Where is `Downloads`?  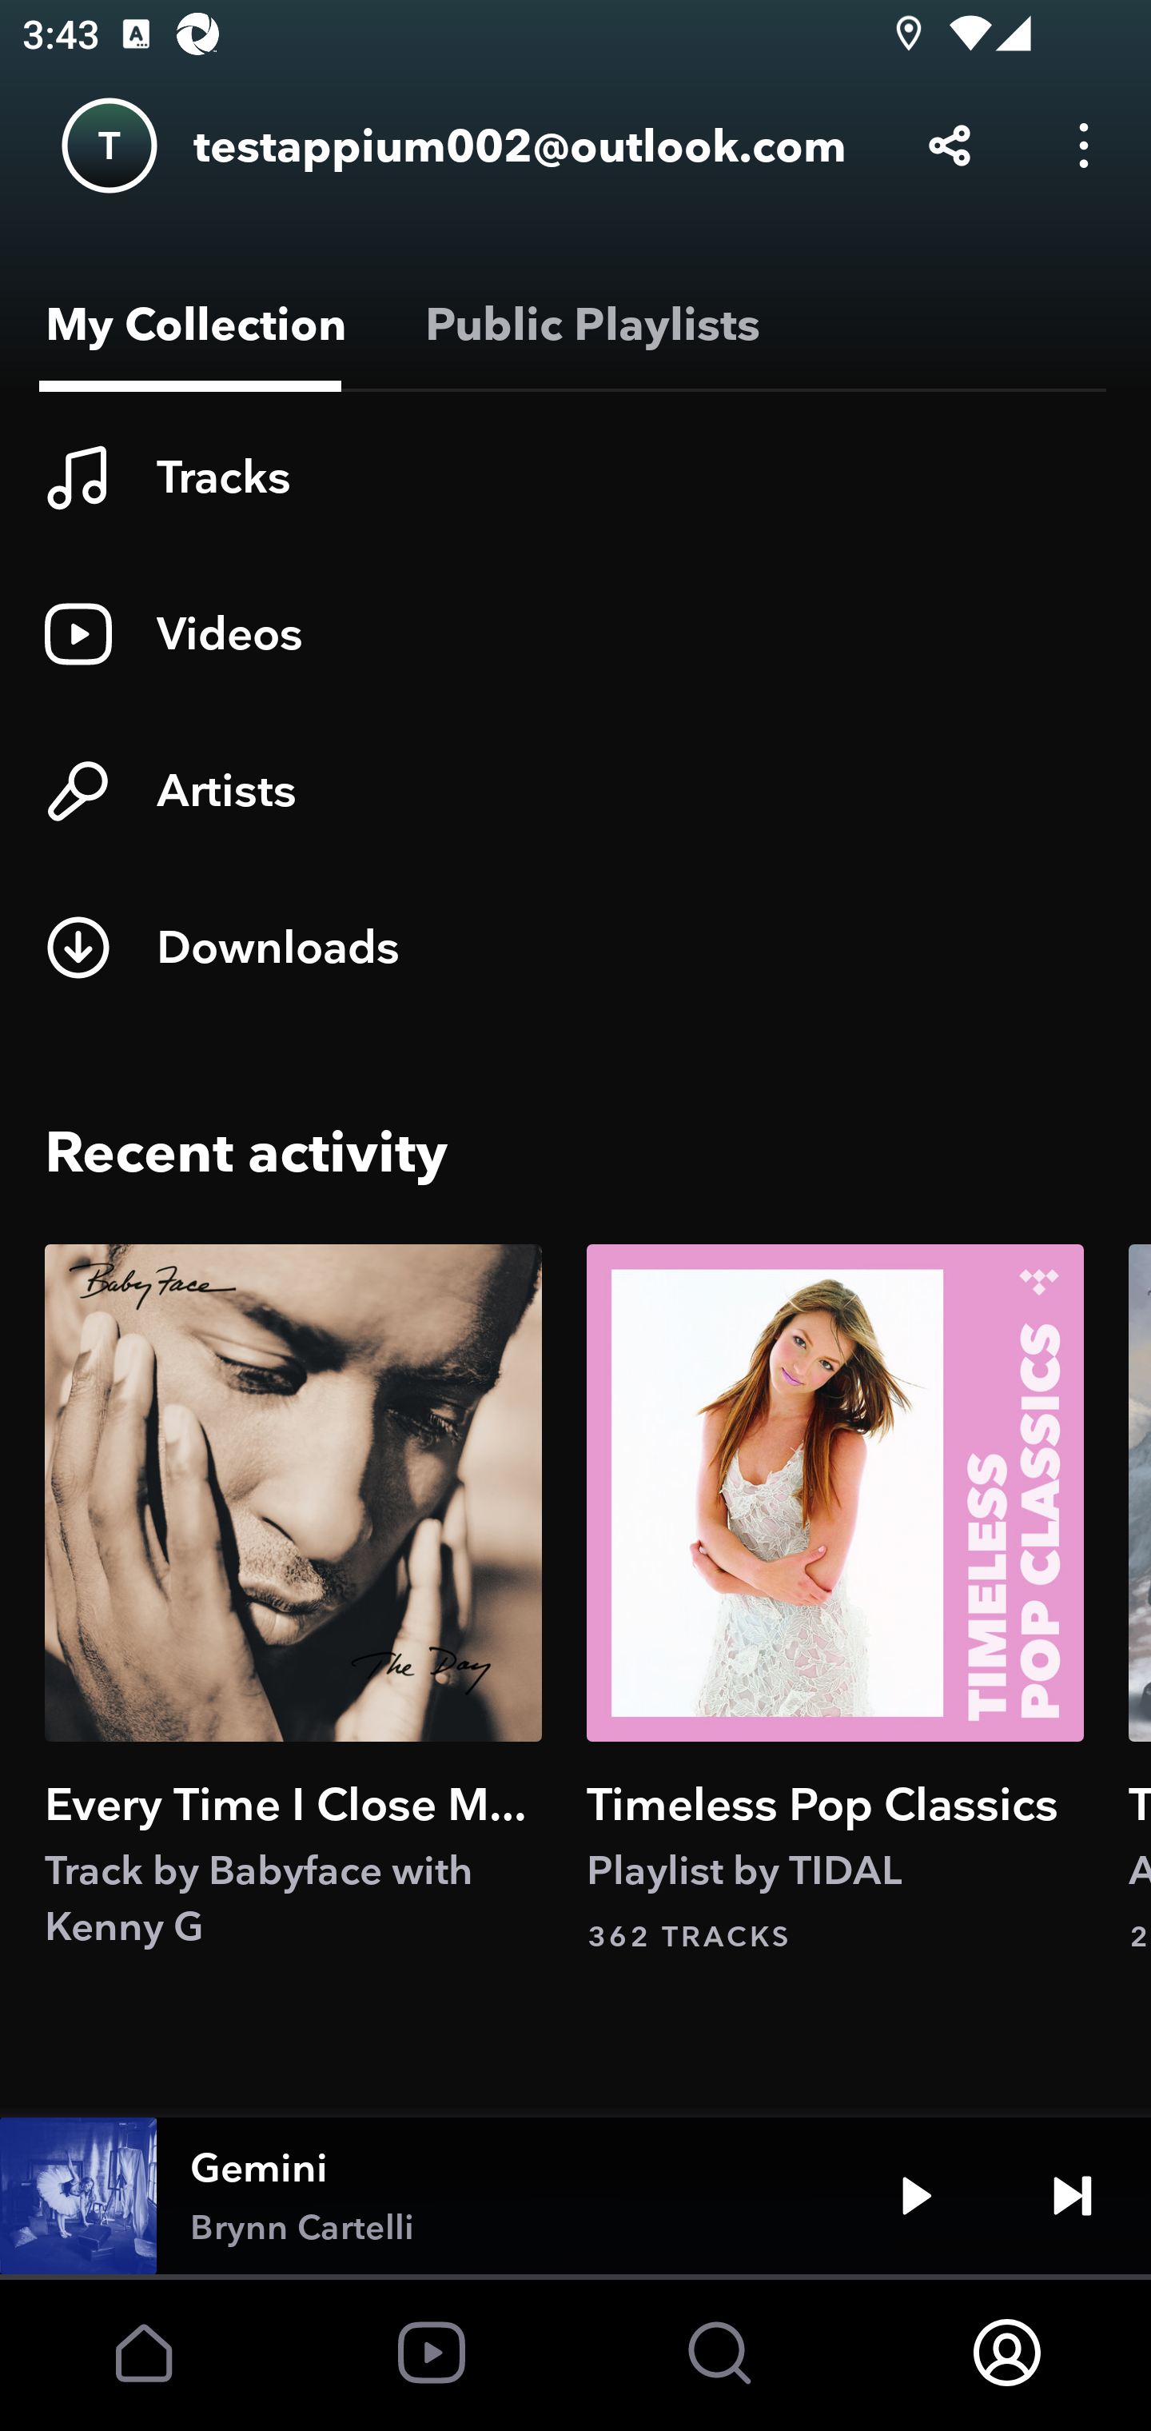 Downloads is located at coordinates (575, 948).